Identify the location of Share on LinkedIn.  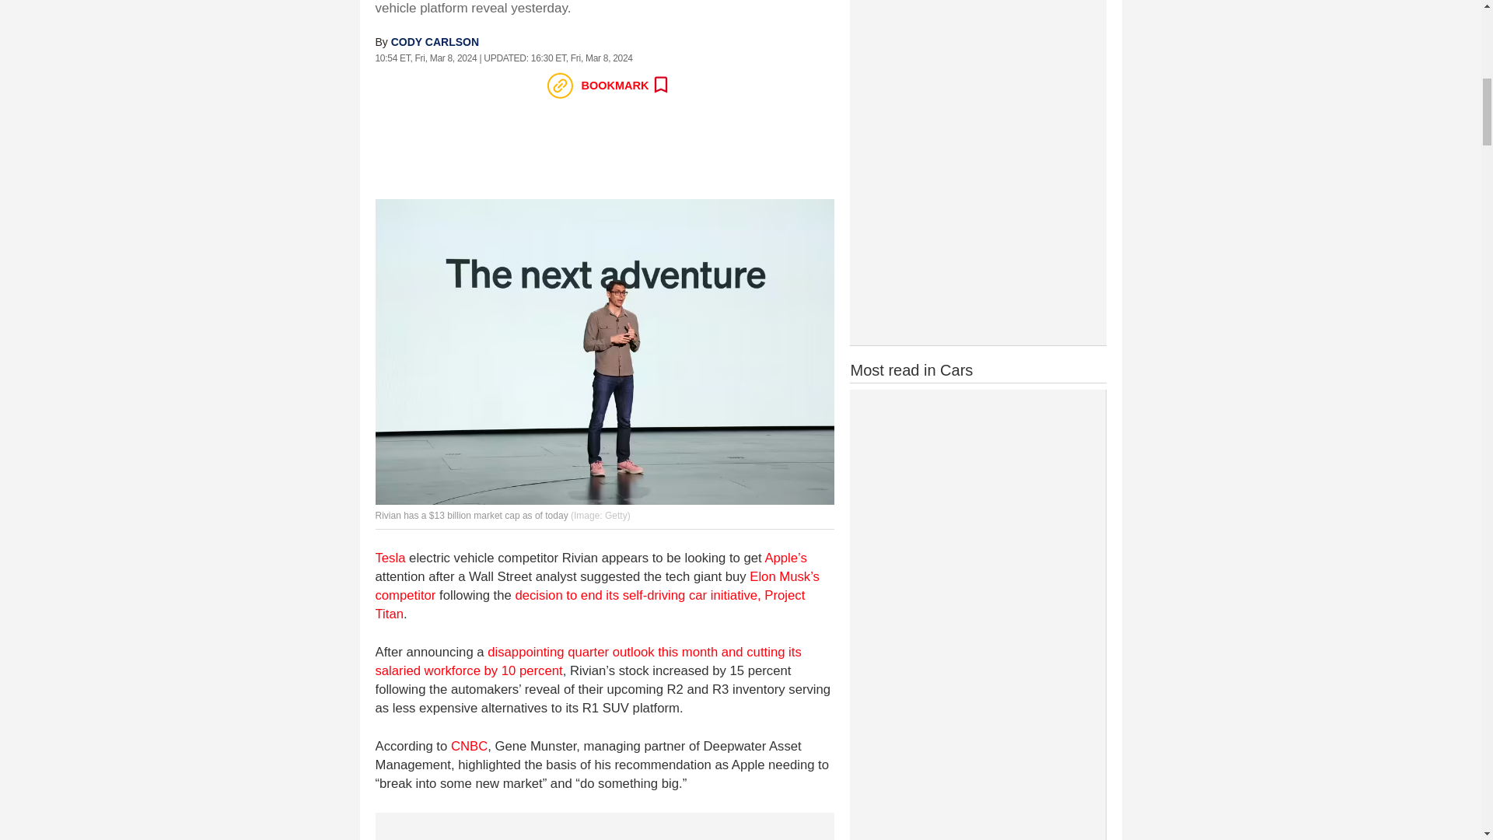
(491, 86).